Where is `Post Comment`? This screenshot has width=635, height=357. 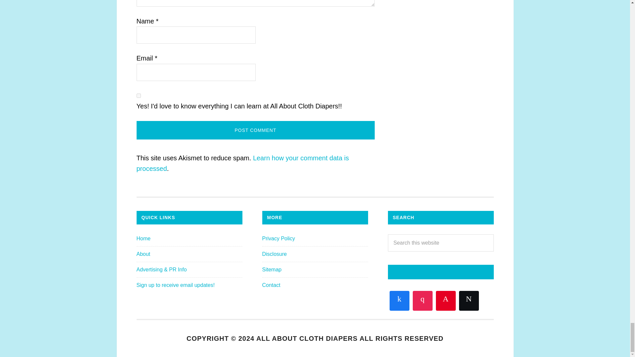
Post Comment is located at coordinates (255, 130).